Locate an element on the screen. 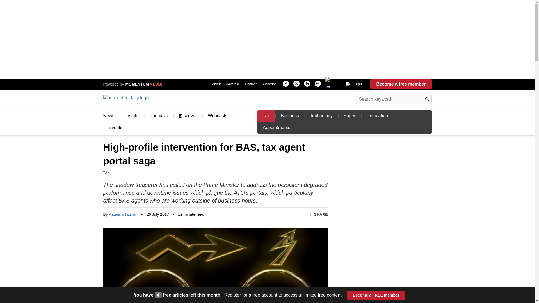 This screenshot has height=303, width=539. MOMENTUM MEDIA is located at coordinates (143, 84).